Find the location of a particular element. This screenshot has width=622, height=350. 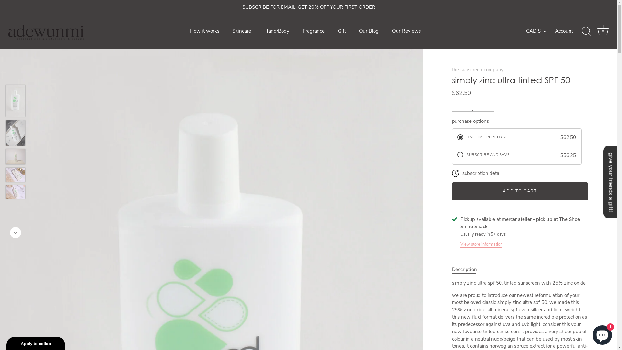

Skincare is located at coordinates (242, 31).